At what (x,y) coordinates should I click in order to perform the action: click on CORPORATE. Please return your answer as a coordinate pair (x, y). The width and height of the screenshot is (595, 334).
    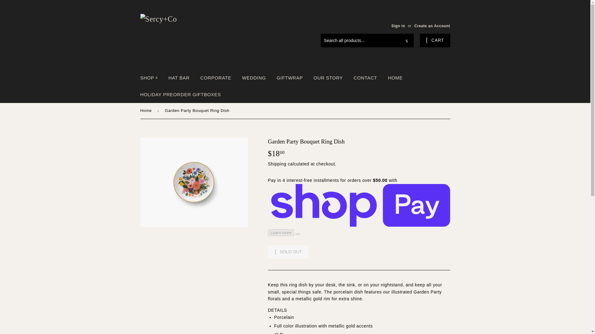
    Looking at the image, I should click on (216, 78).